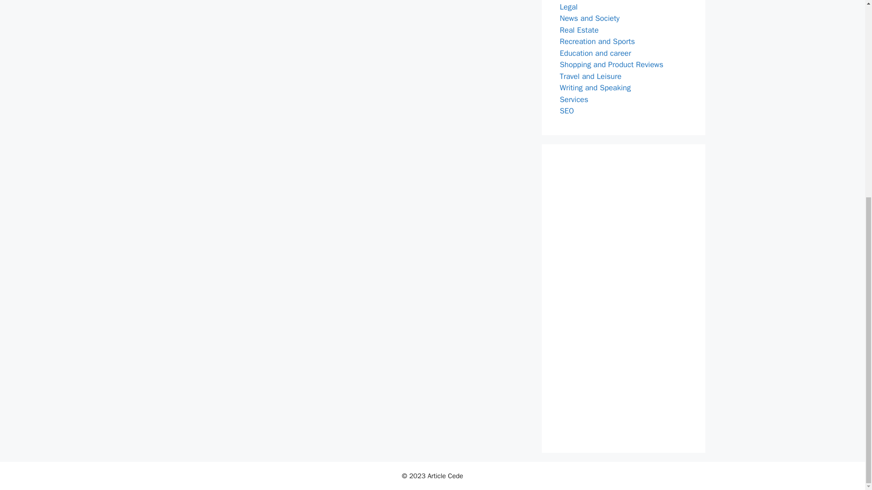 This screenshot has width=872, height=490. I want to click on News and Society, so click(590, 18).